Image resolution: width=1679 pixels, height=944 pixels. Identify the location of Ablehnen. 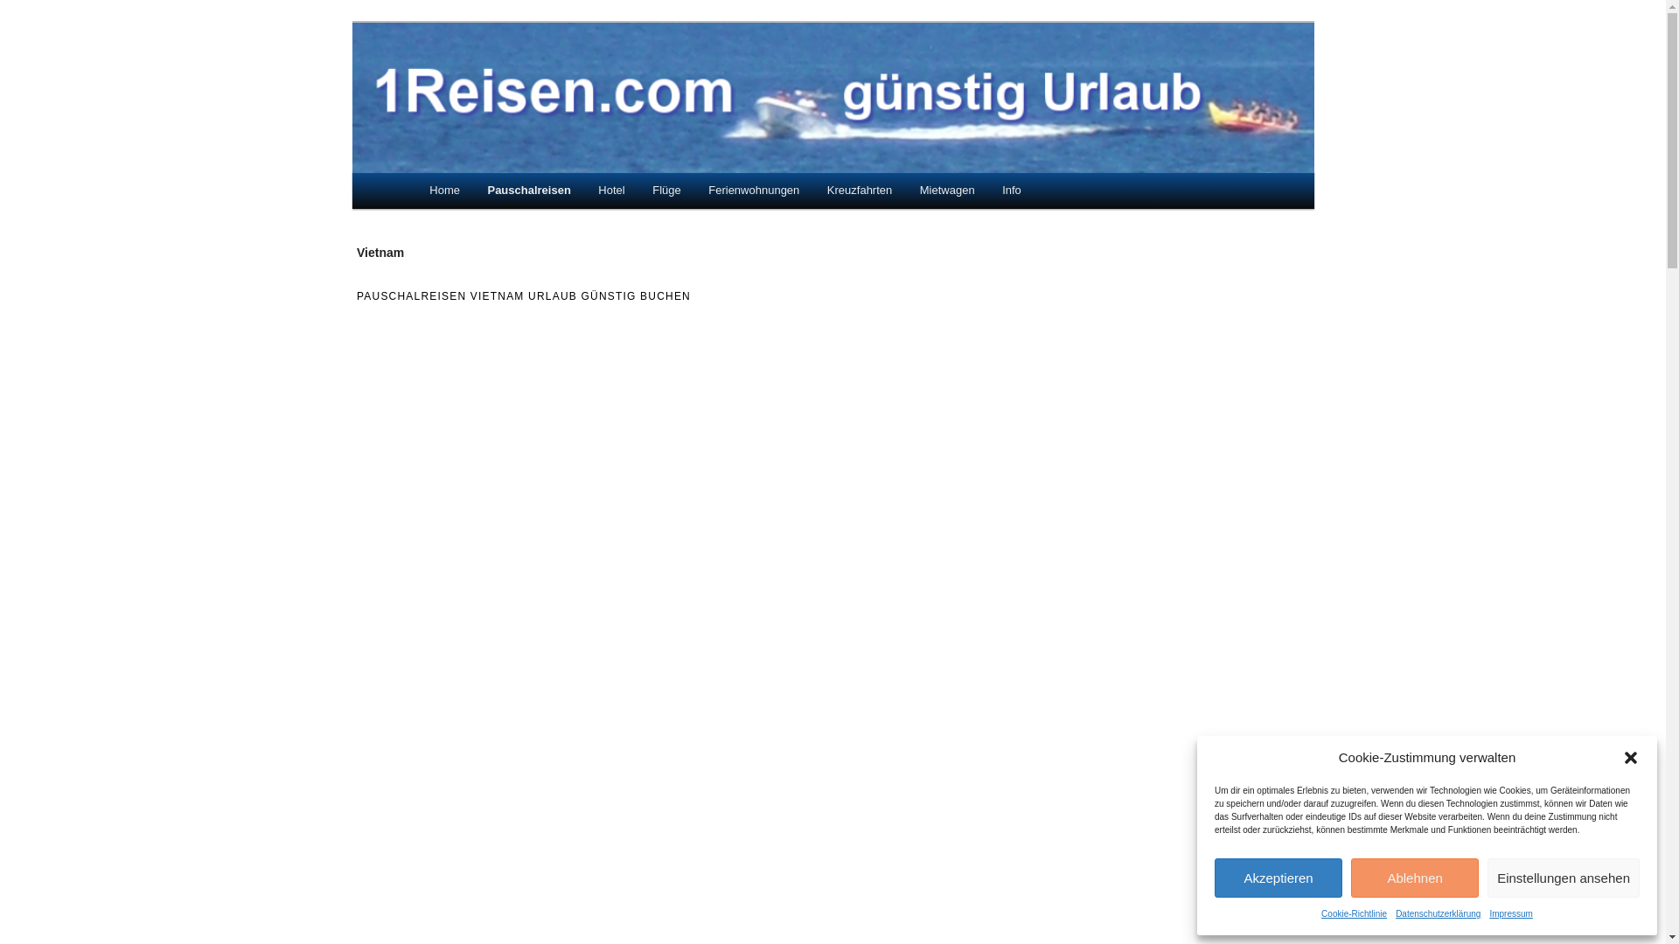
(1415, 878).